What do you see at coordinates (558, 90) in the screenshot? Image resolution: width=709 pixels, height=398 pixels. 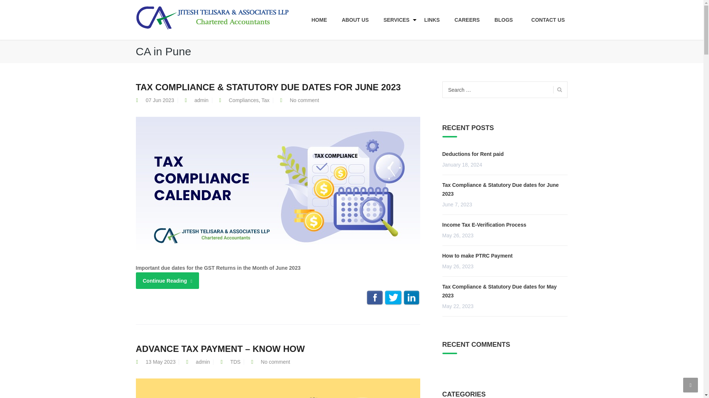 I see `Search` at bounding box center [558, 90].